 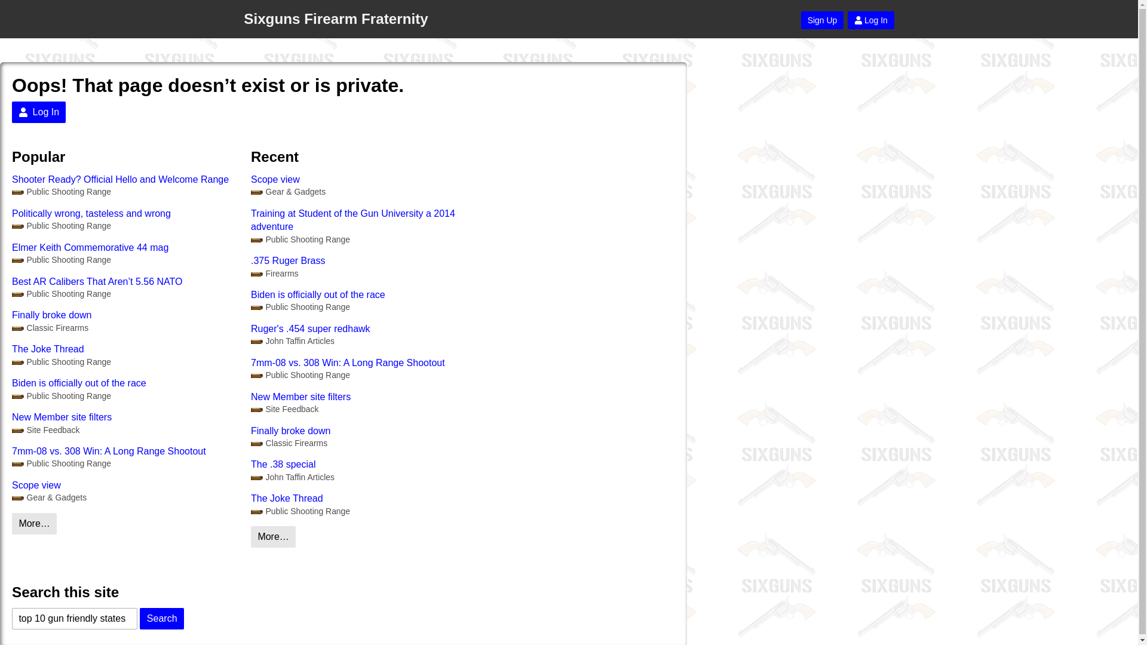 I want to click on Ruger's .454 super redhawk, so click(x=364, y=328).